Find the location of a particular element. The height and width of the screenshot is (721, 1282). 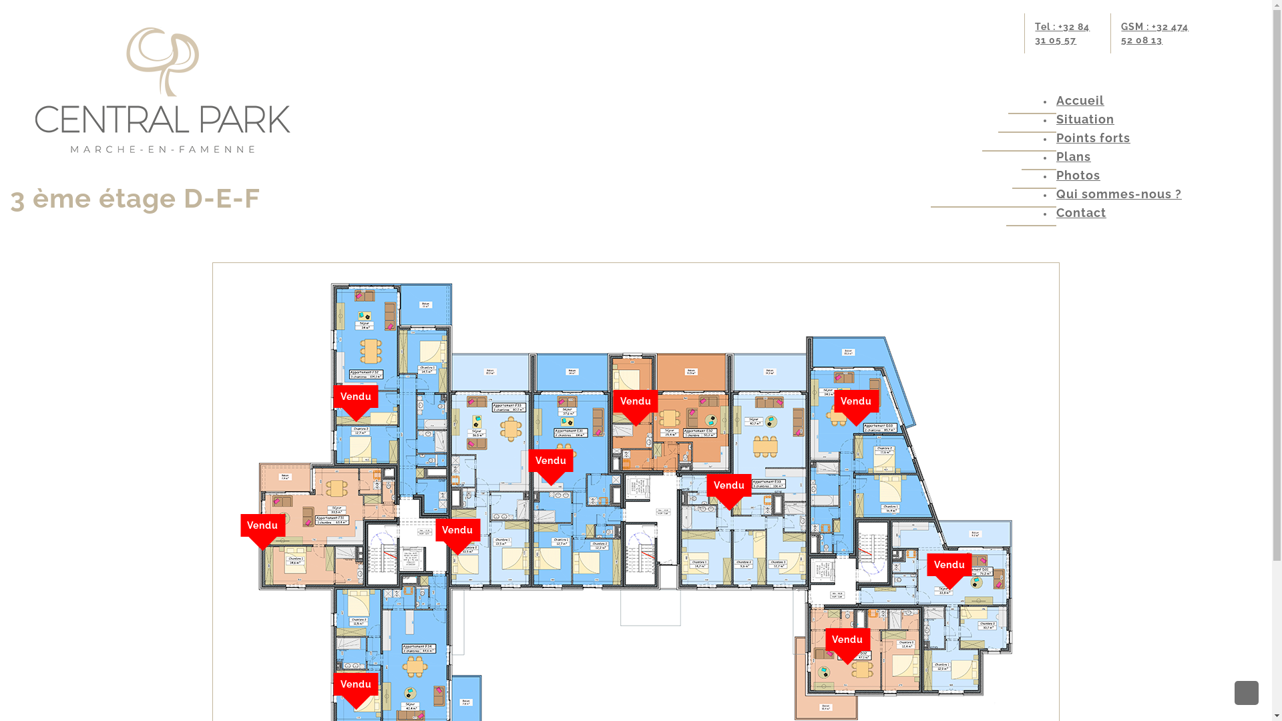

top is located at coordinates (1247, 693).